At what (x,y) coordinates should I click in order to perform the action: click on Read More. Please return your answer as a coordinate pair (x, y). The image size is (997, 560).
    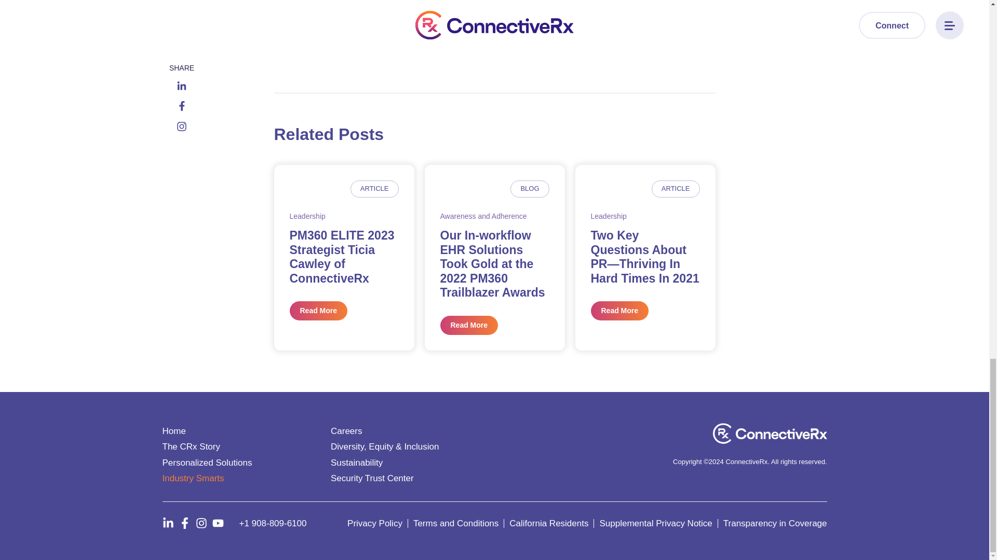
    Looking at the image, I should click on (620, 311).